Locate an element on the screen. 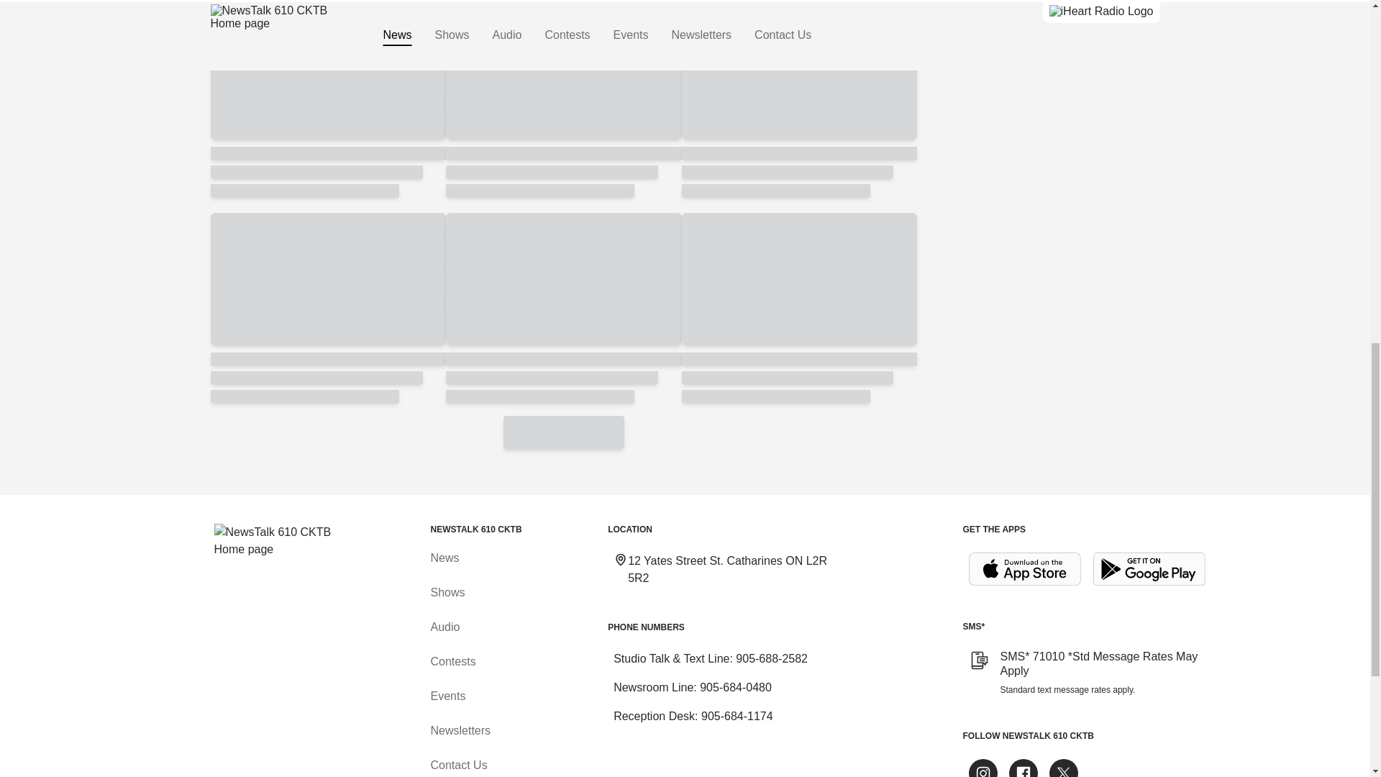 The height and width of the screenshot is (777, 1381). 905-684-1174 is located at coordinates (737, 717).